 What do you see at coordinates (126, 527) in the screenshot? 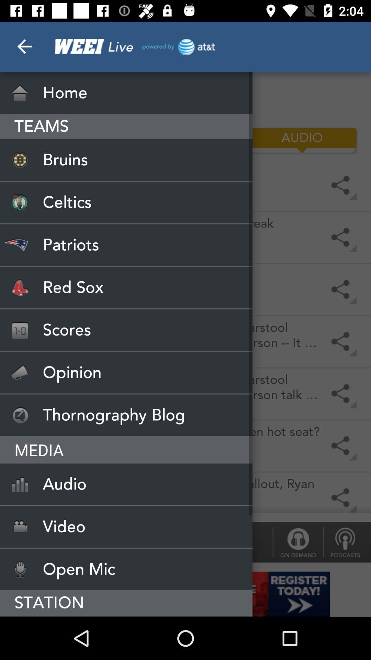
I see `flip until video item` at bounding box center [126, 527].